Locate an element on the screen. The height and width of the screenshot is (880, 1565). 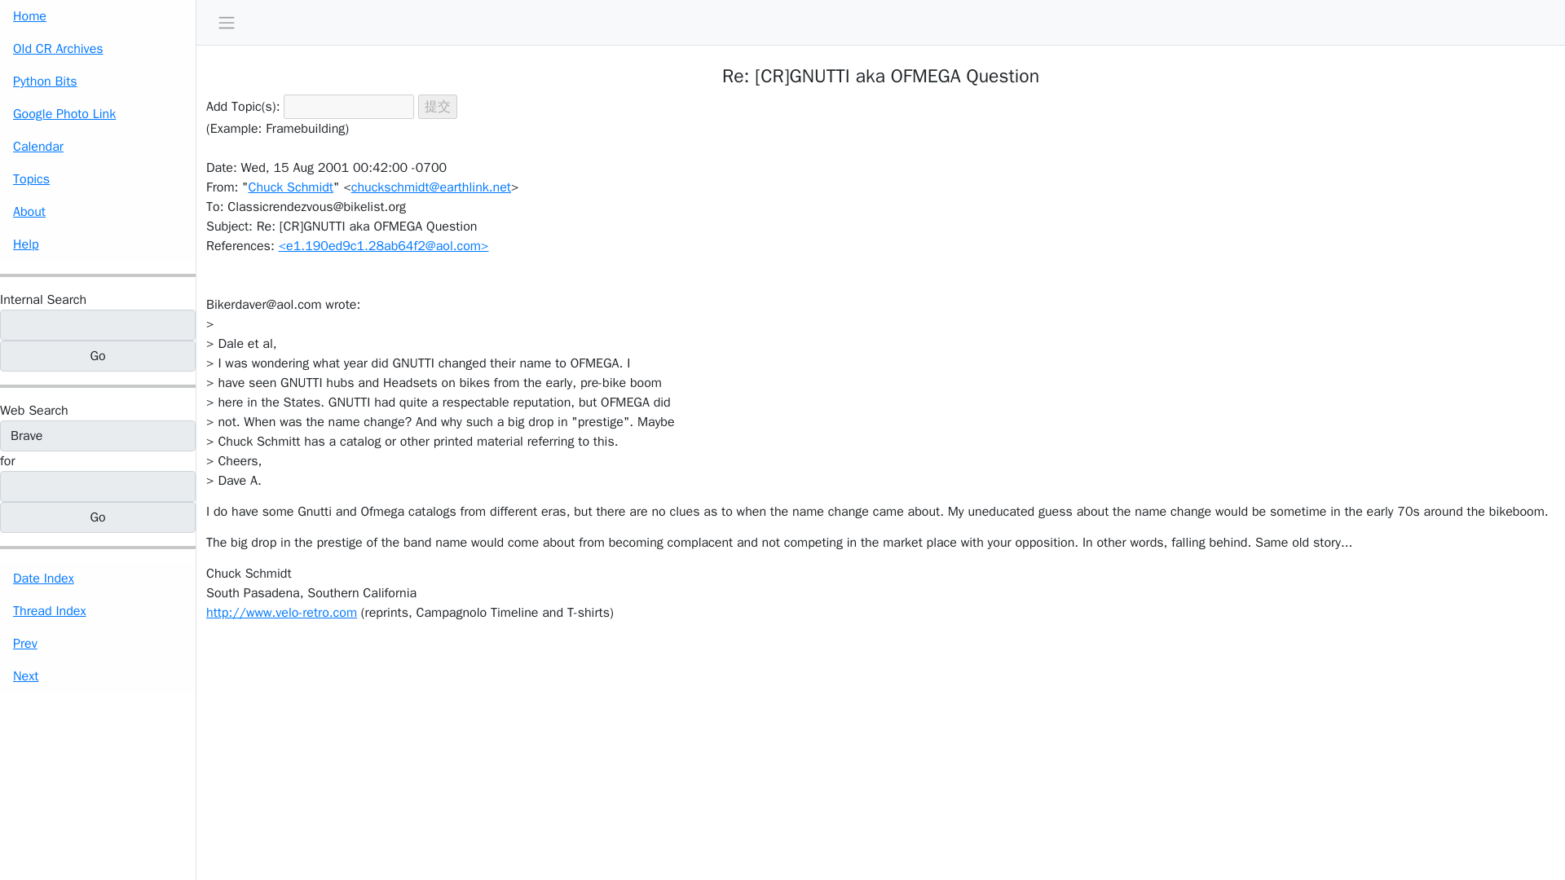
Google Photo Link is located at coordinates (98, 113).